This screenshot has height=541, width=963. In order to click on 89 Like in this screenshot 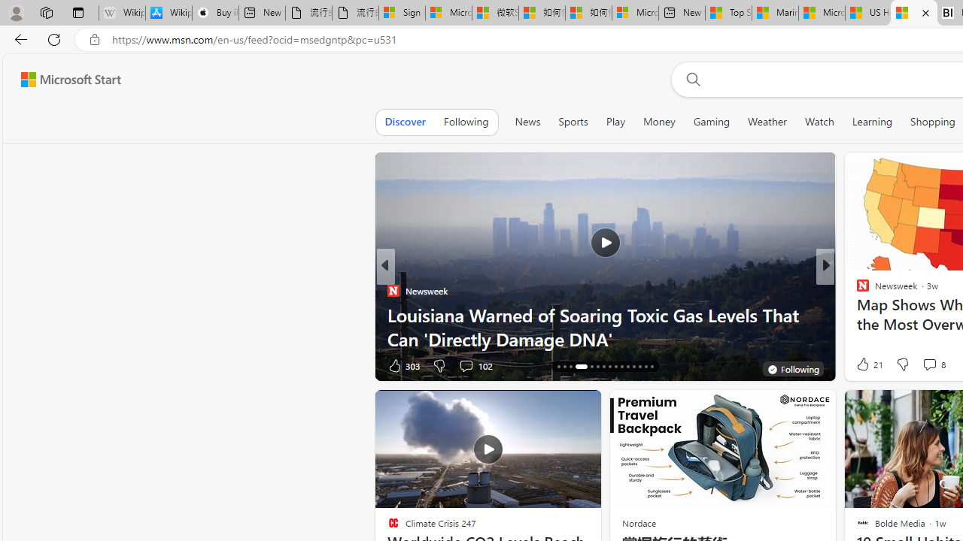, I will do `click(864, 365)`.